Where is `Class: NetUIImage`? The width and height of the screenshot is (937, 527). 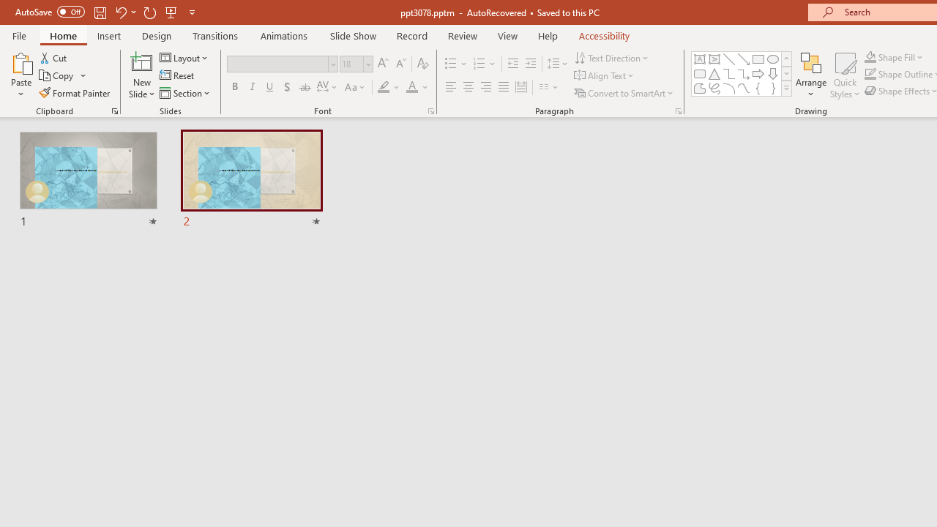 Class: NetUIImage is located at coordinates (787, 88).